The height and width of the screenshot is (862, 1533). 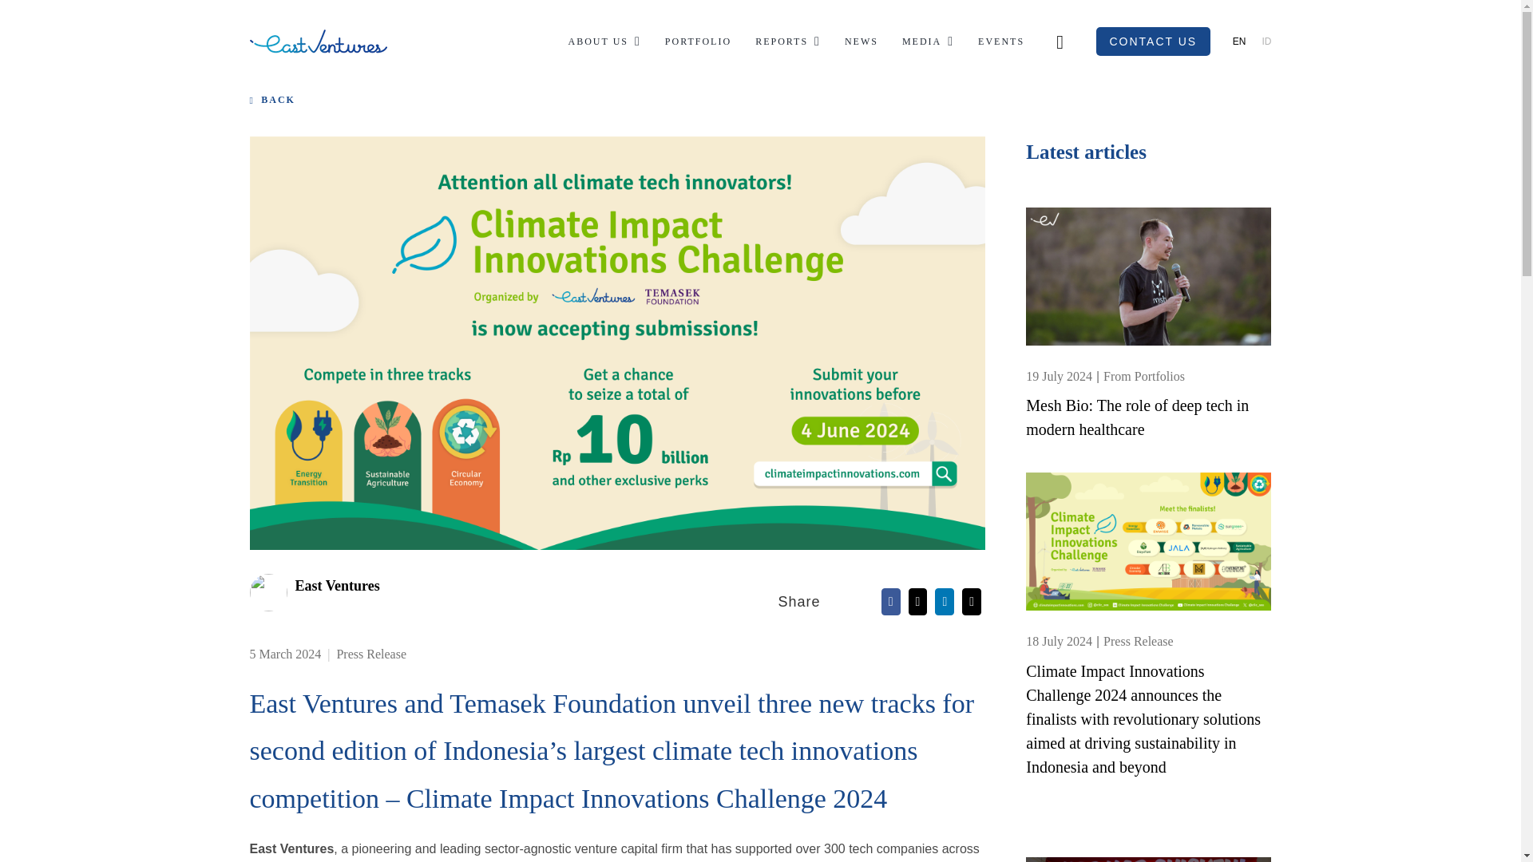 I want to click on CONTACT US, so click(x=1153, y=42).